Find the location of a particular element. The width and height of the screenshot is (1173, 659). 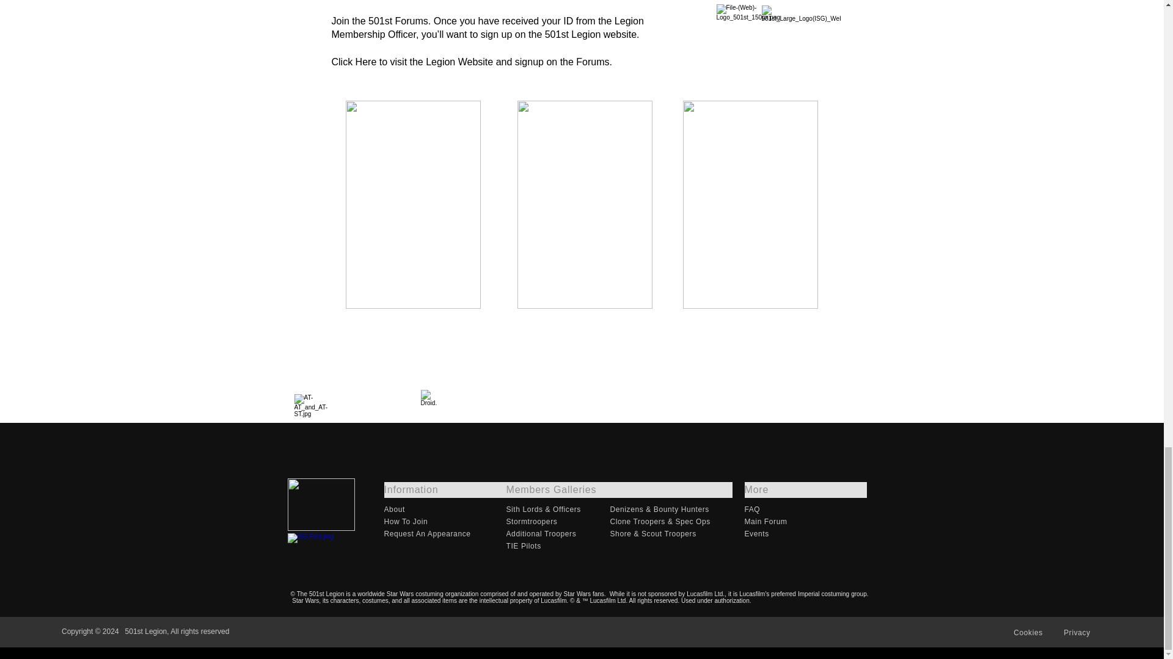

Events is located at coordinates (805, 533).